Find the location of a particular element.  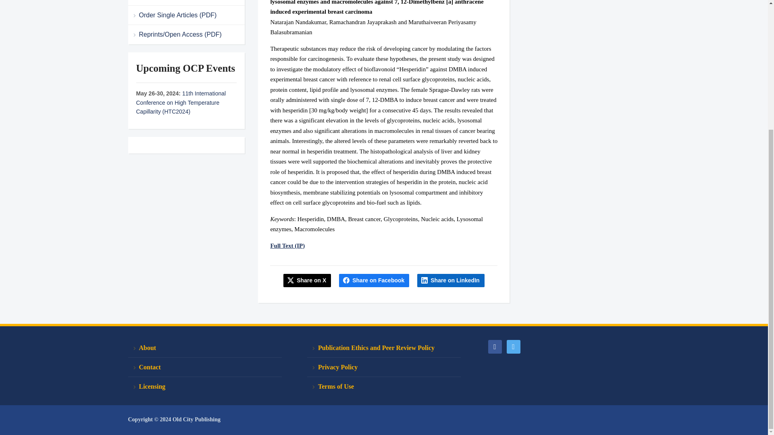

Terms of Use is located at coordinates (384, 386).